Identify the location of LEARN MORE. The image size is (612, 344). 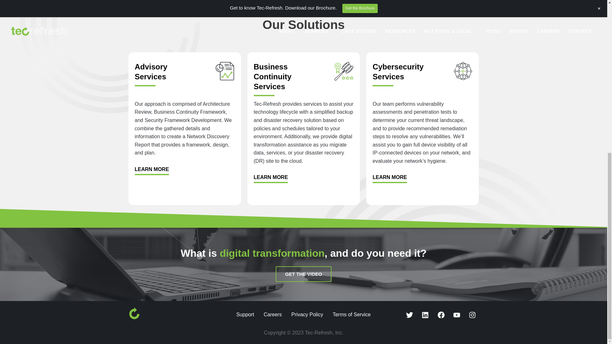
(271, 178).